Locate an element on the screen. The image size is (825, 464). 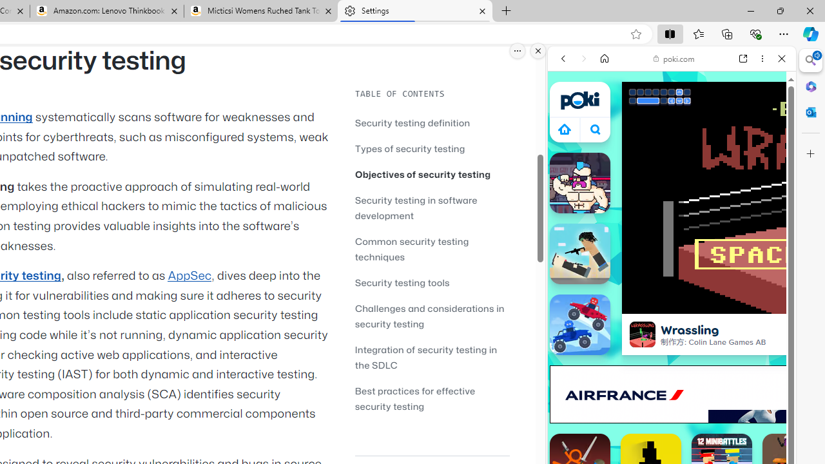
Io Games is located at coordinates (672, 398).